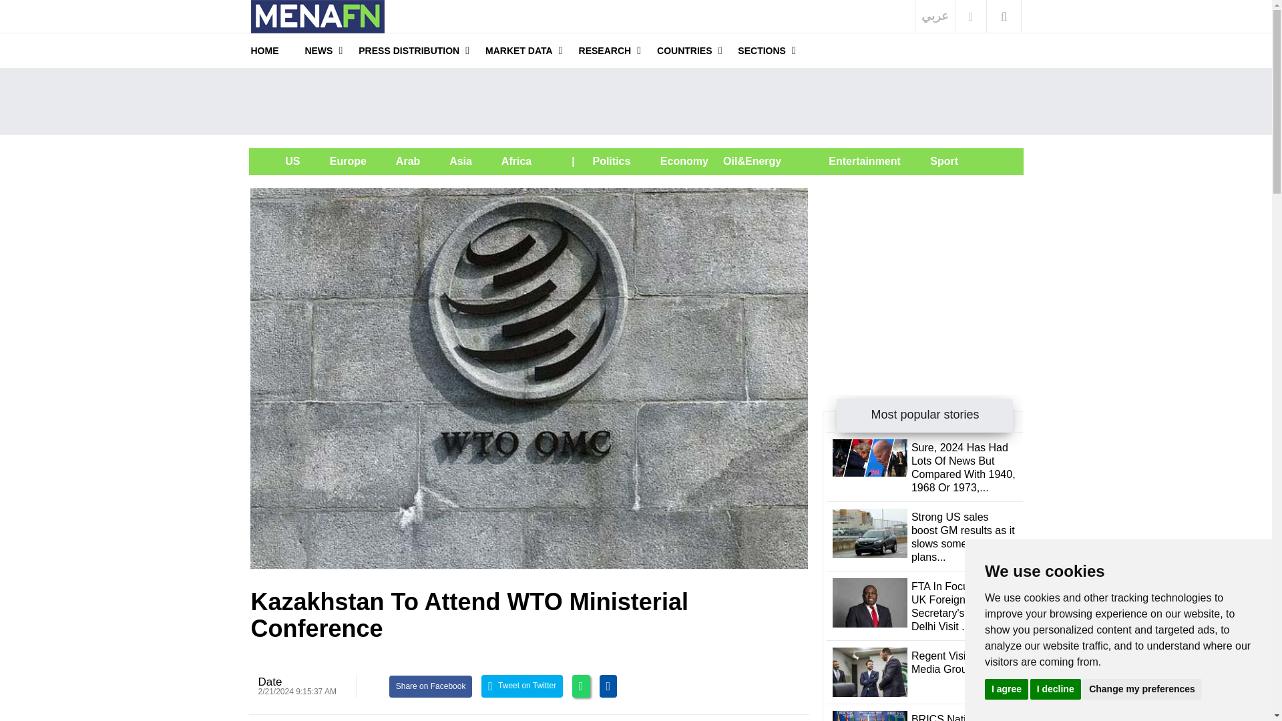 The width and height of the screenshot is (1282, 721). Describe the element at coordinates (409, 50) in the screenshot. I see `PRESS DISTRIBUTION` at that location.